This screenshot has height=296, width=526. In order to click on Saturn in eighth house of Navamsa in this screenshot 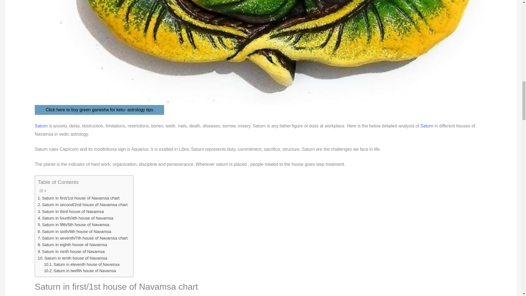, I will do `click(72, 245)`.